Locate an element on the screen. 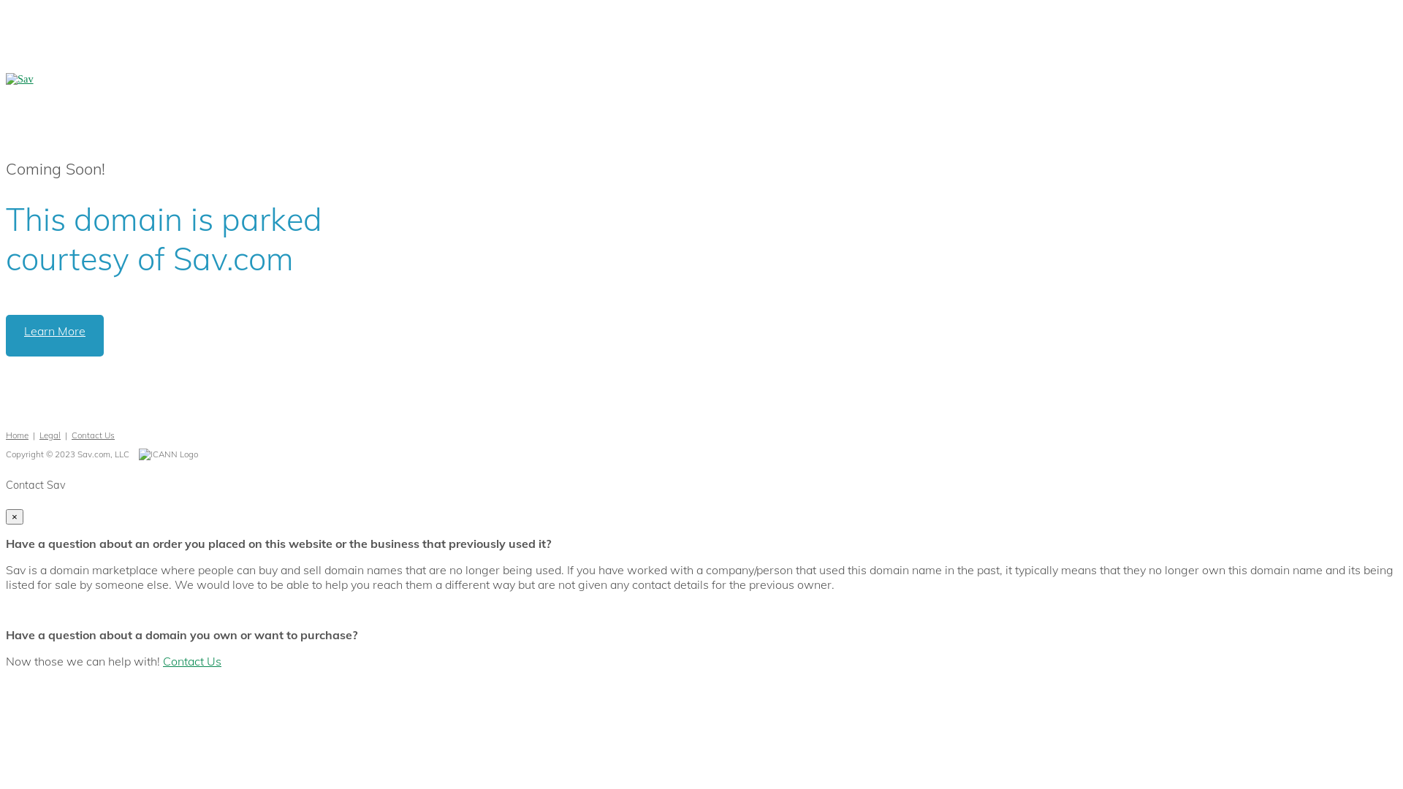 The height and width of the screenshot is (789, 1403). Contact Us is located at coordinates (192, 661).